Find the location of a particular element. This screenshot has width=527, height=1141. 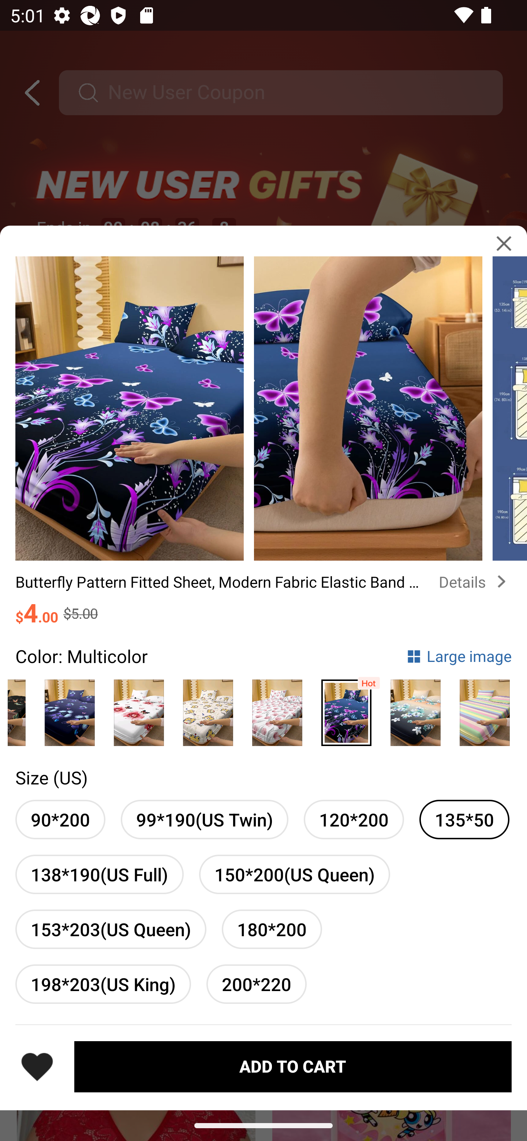

120*200 120*200unselected option is located at coordinates (354, 820).